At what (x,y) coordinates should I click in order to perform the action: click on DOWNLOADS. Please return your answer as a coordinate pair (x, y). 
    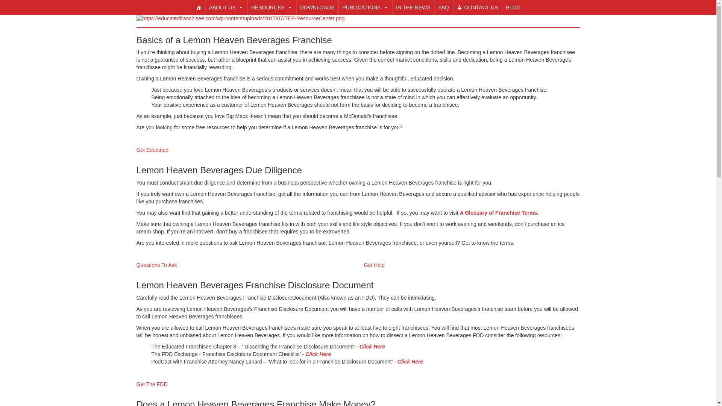
    Looking at the image, I should click on (317, 8).